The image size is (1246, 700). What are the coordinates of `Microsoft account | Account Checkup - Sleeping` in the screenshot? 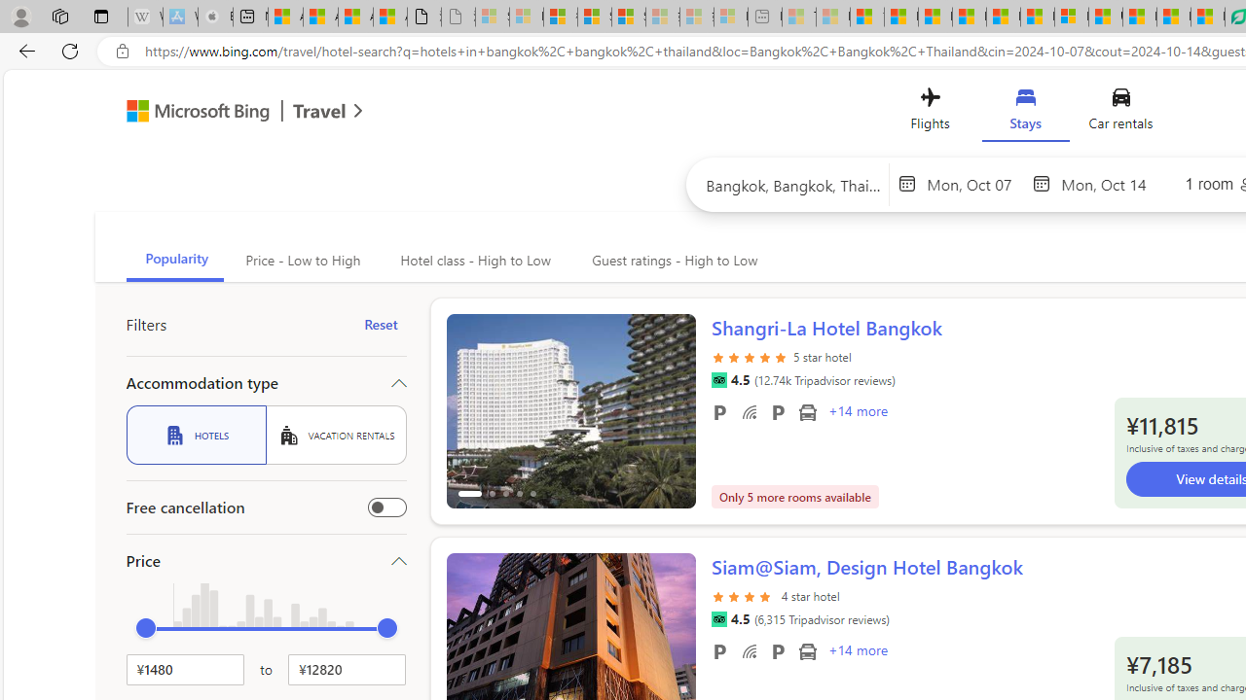 It's located at (730, 17).